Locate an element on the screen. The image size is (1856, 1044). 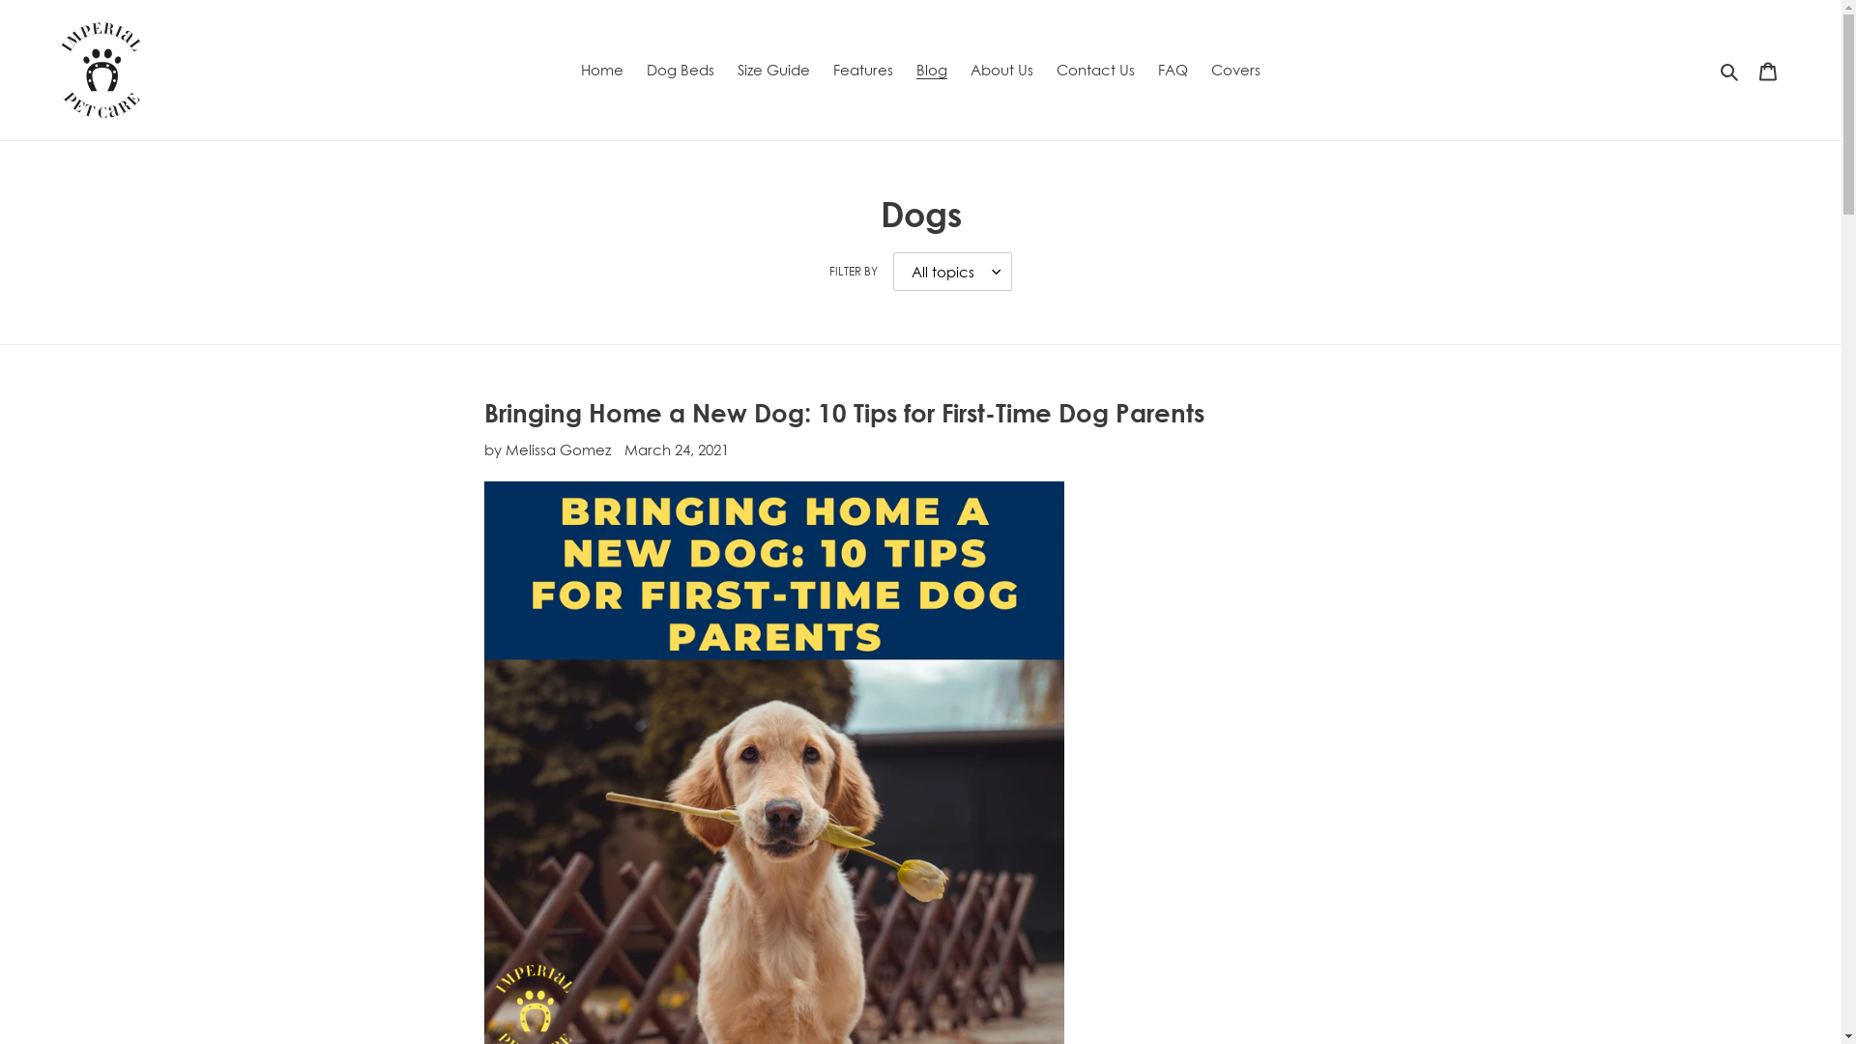
Blog is located at coordinates (932, 70).